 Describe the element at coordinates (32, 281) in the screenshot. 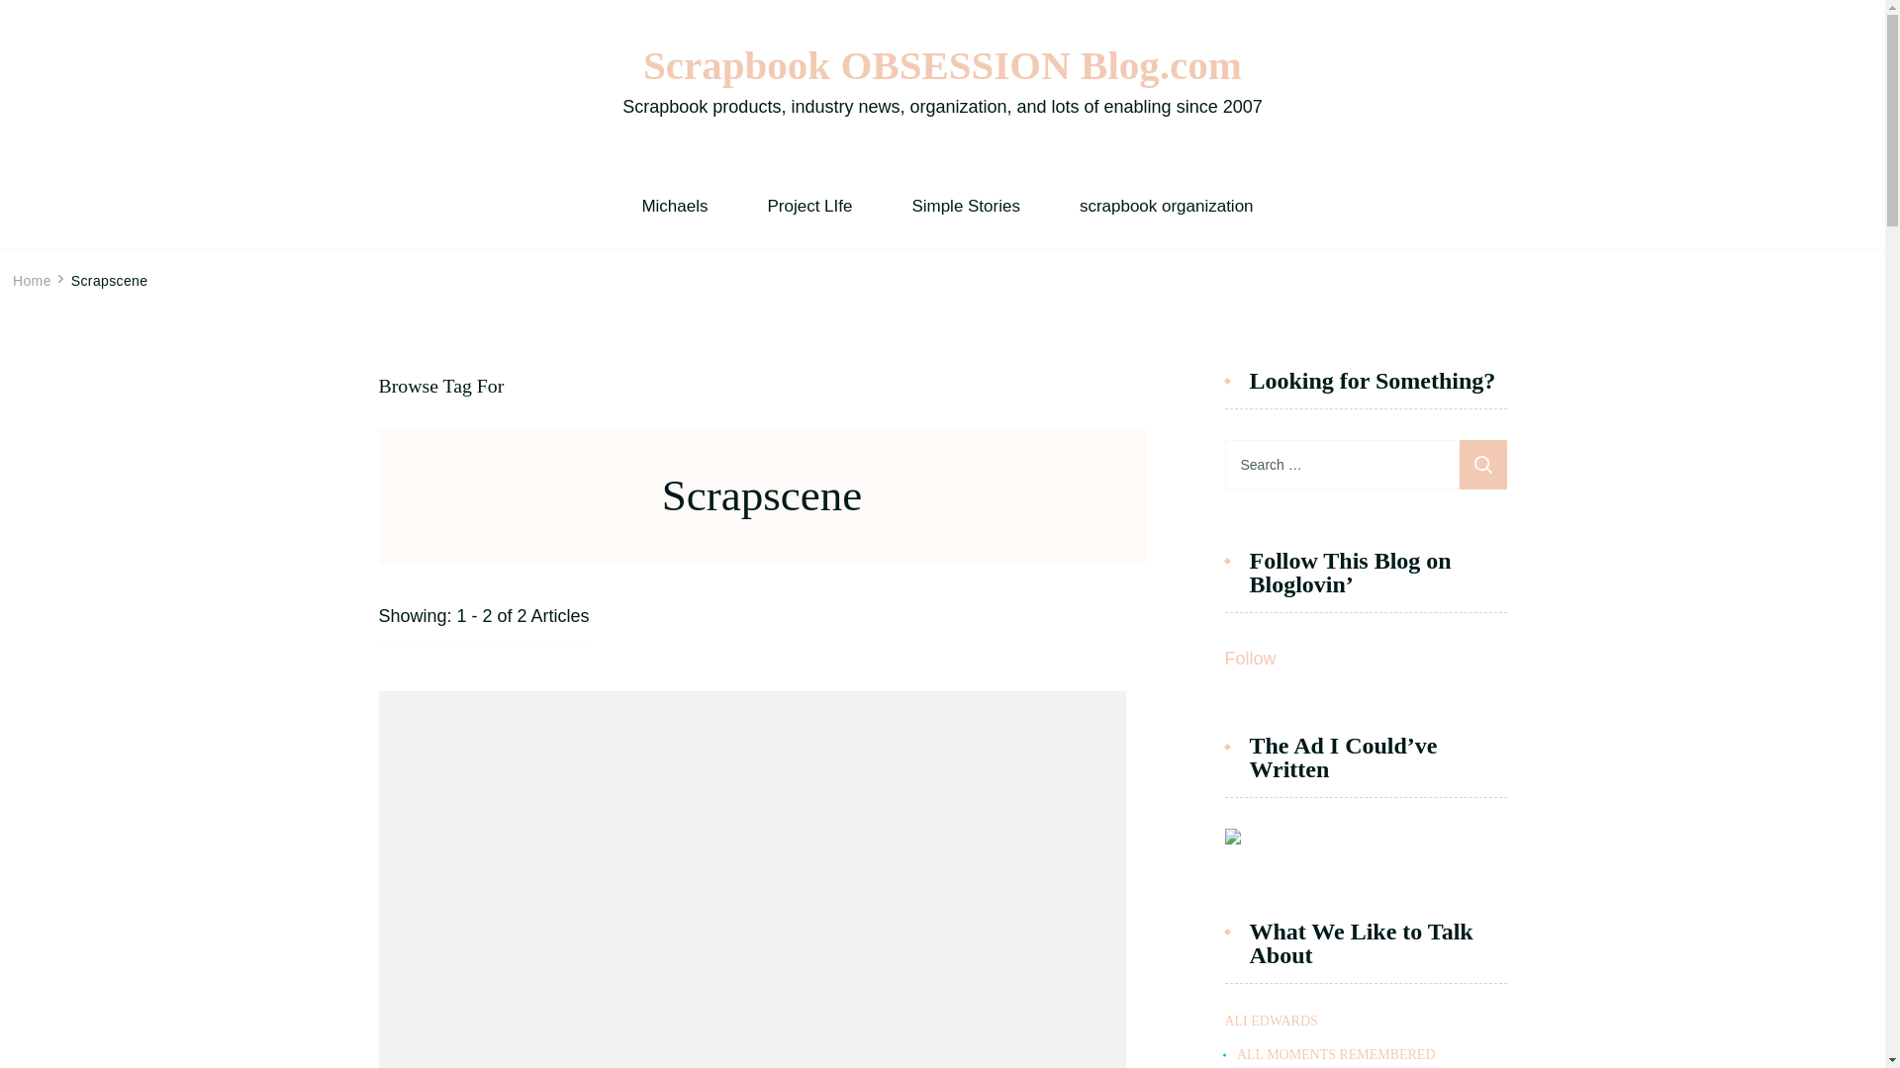

I see `Home` at that location.